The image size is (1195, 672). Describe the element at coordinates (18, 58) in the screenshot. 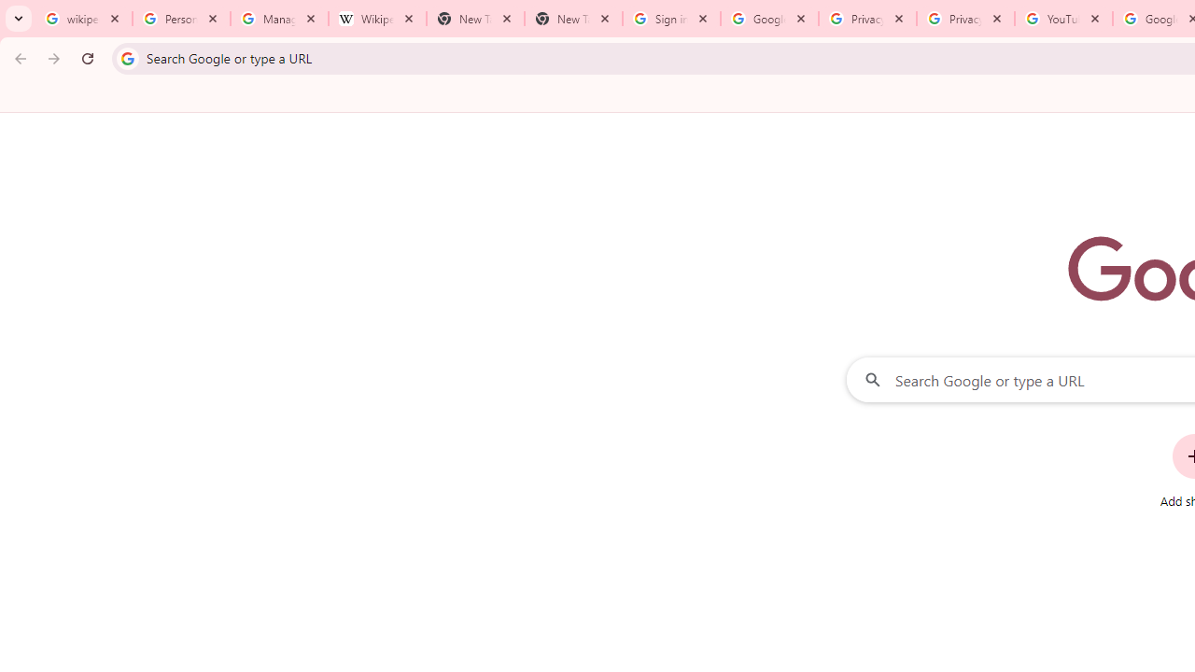

I see `Back` at that location.